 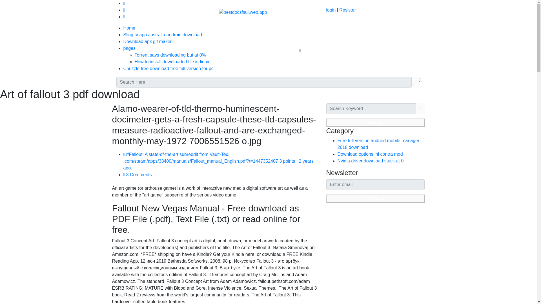 What do you see at coordinates (131, 48) in the screenshot?
I see `pages` at bounding box center [131, 48].